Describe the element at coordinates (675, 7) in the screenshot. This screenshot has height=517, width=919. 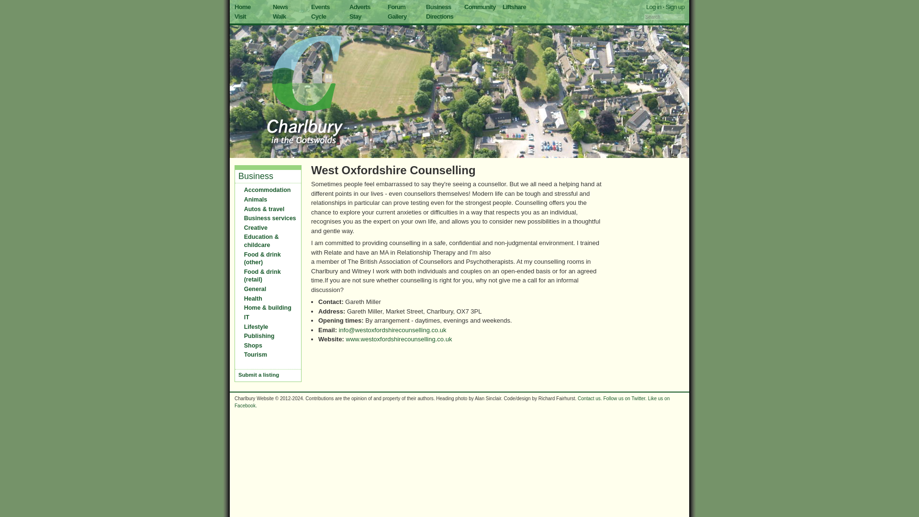
I see `Sign up` at that location.